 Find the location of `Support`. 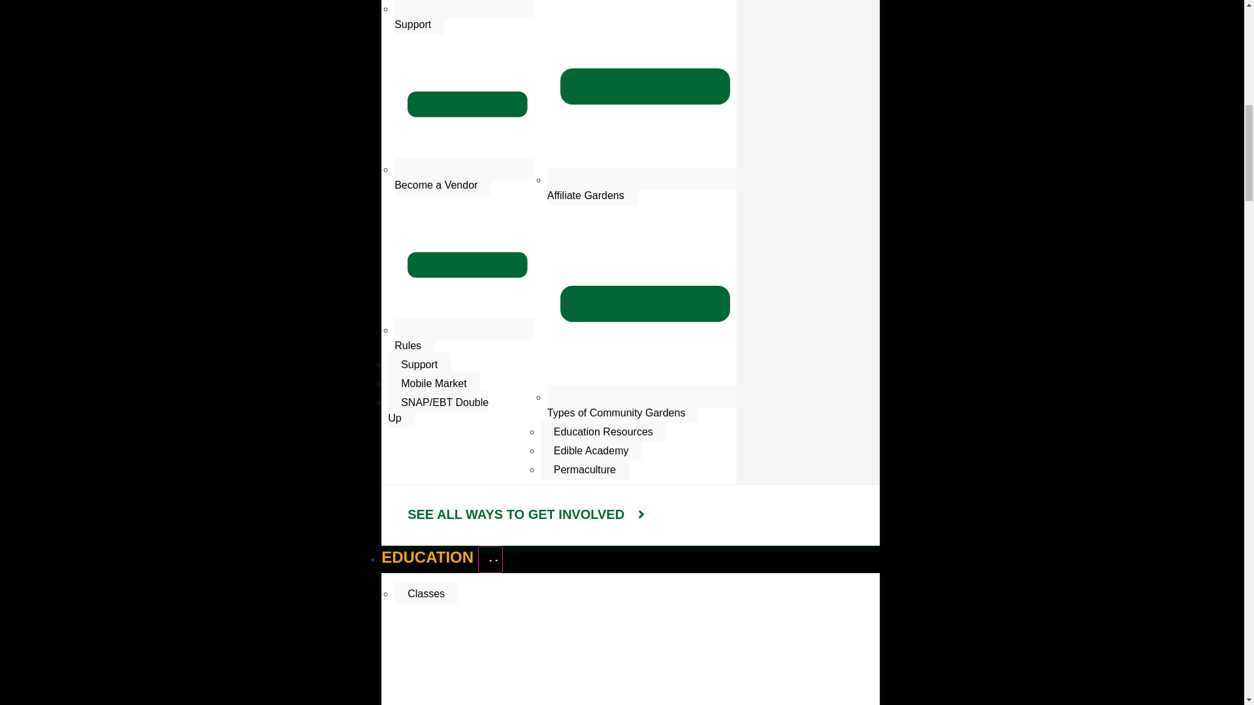

Support is located at coordinates (419, 363).